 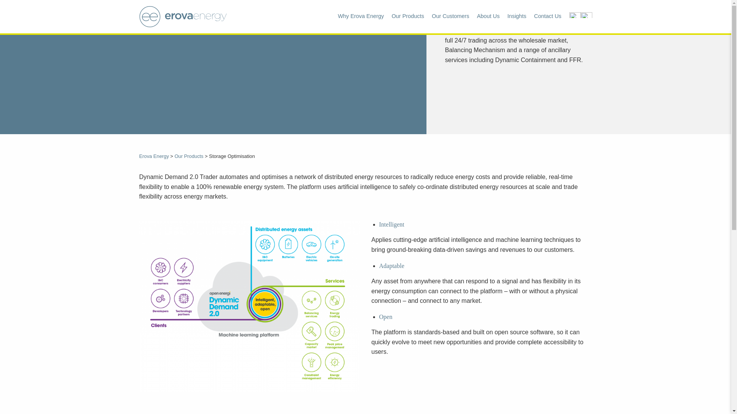 I want to click on Go to Our Products., so click(x=189, y=156).